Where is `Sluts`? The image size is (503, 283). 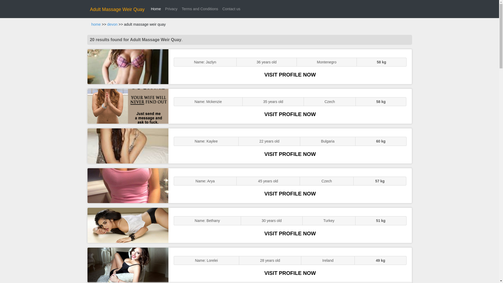
Sluts is located at coordinates (128, 186).